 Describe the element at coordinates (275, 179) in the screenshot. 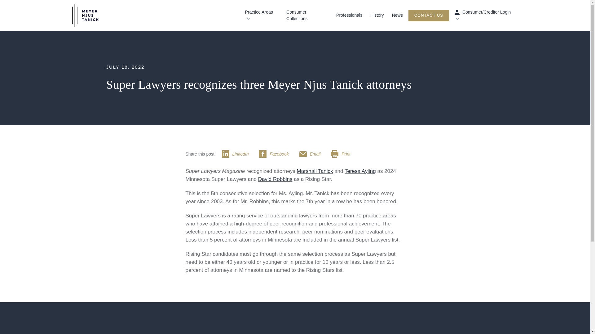

I see `David Robbins` at that location.